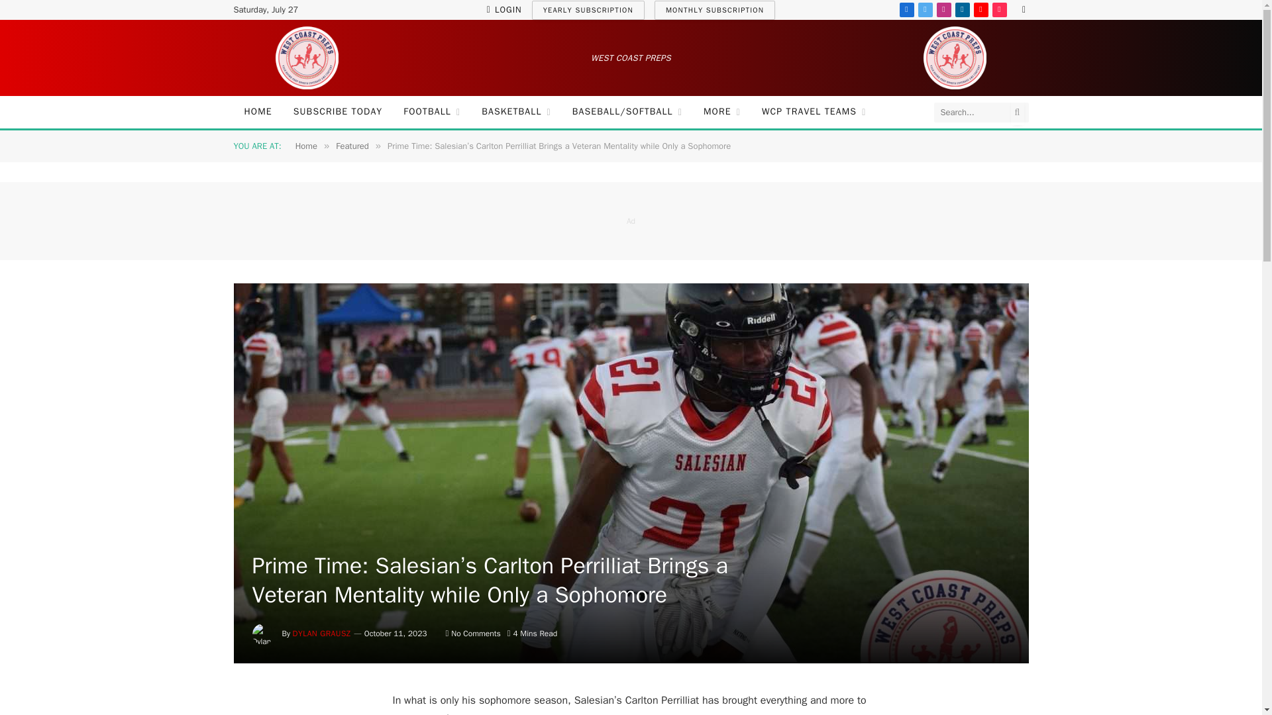  I want to click on YouTube, so click(980, 9).